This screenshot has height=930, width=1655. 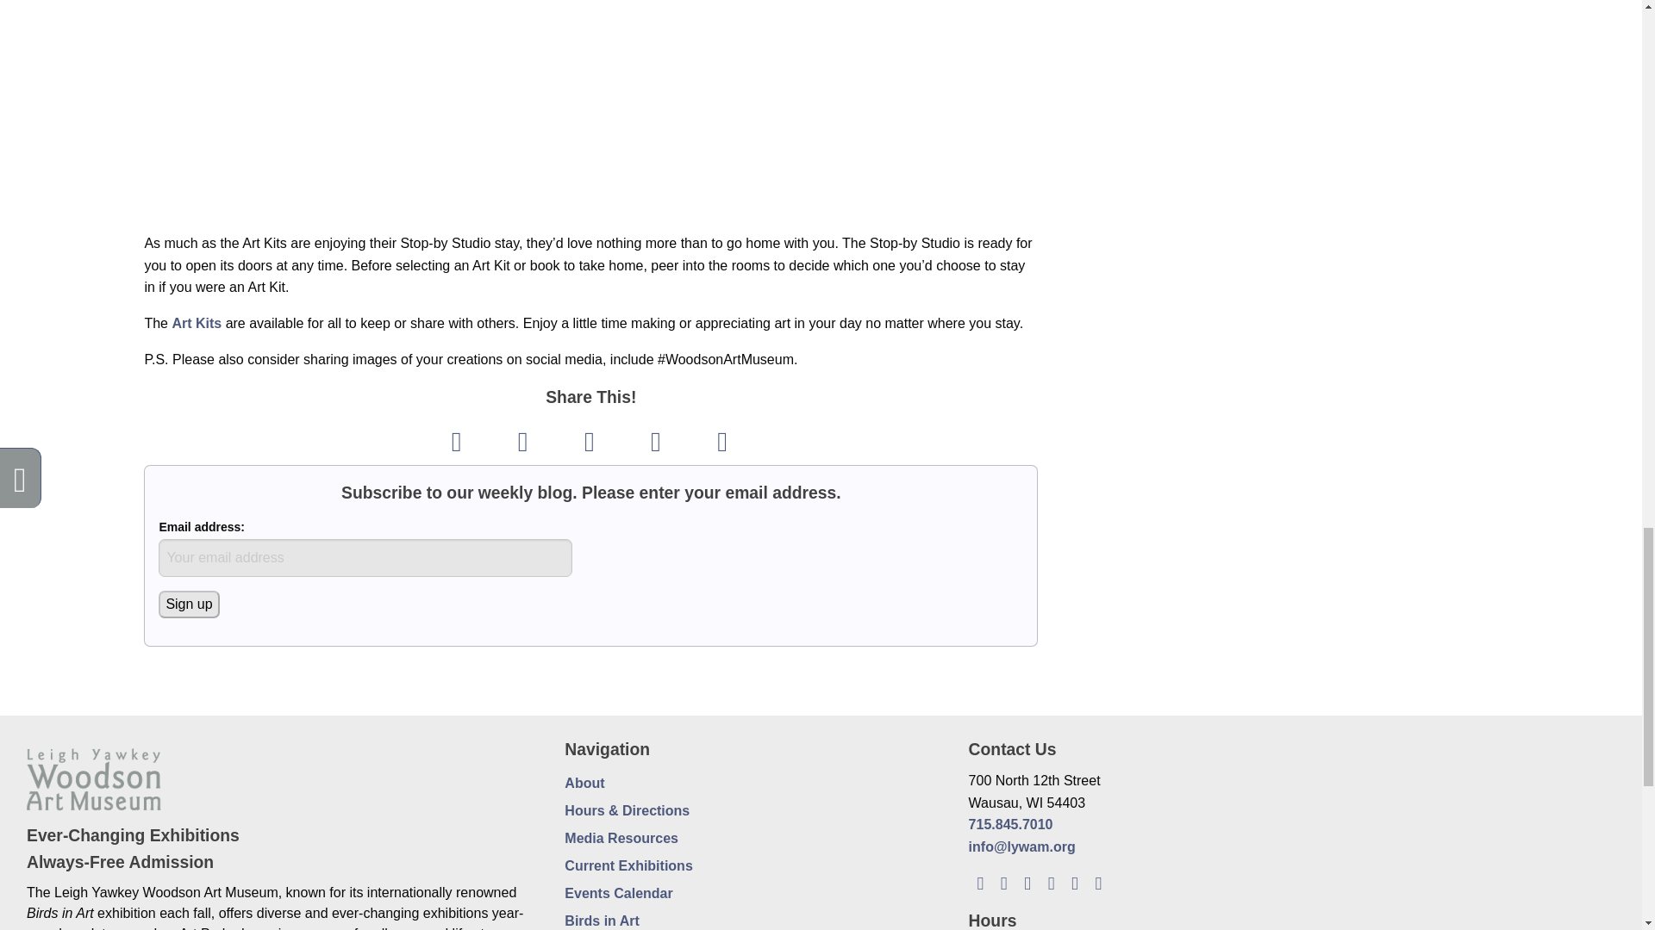 I want to click on Sign up, so click(x=188, y=604).